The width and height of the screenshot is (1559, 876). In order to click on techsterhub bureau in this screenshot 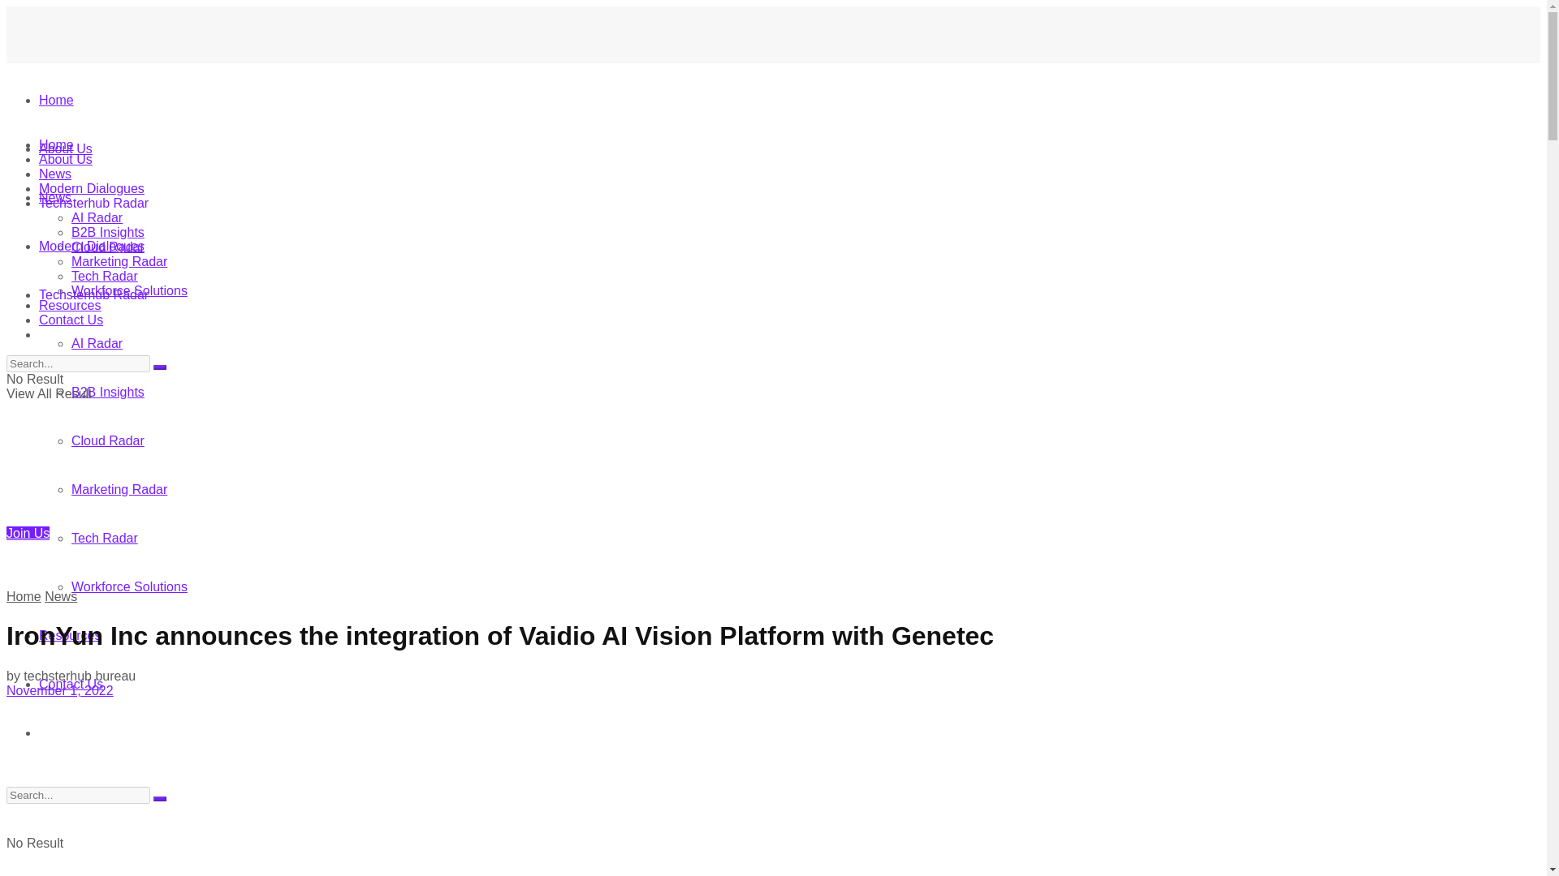, I will do `click(80, 676)`.